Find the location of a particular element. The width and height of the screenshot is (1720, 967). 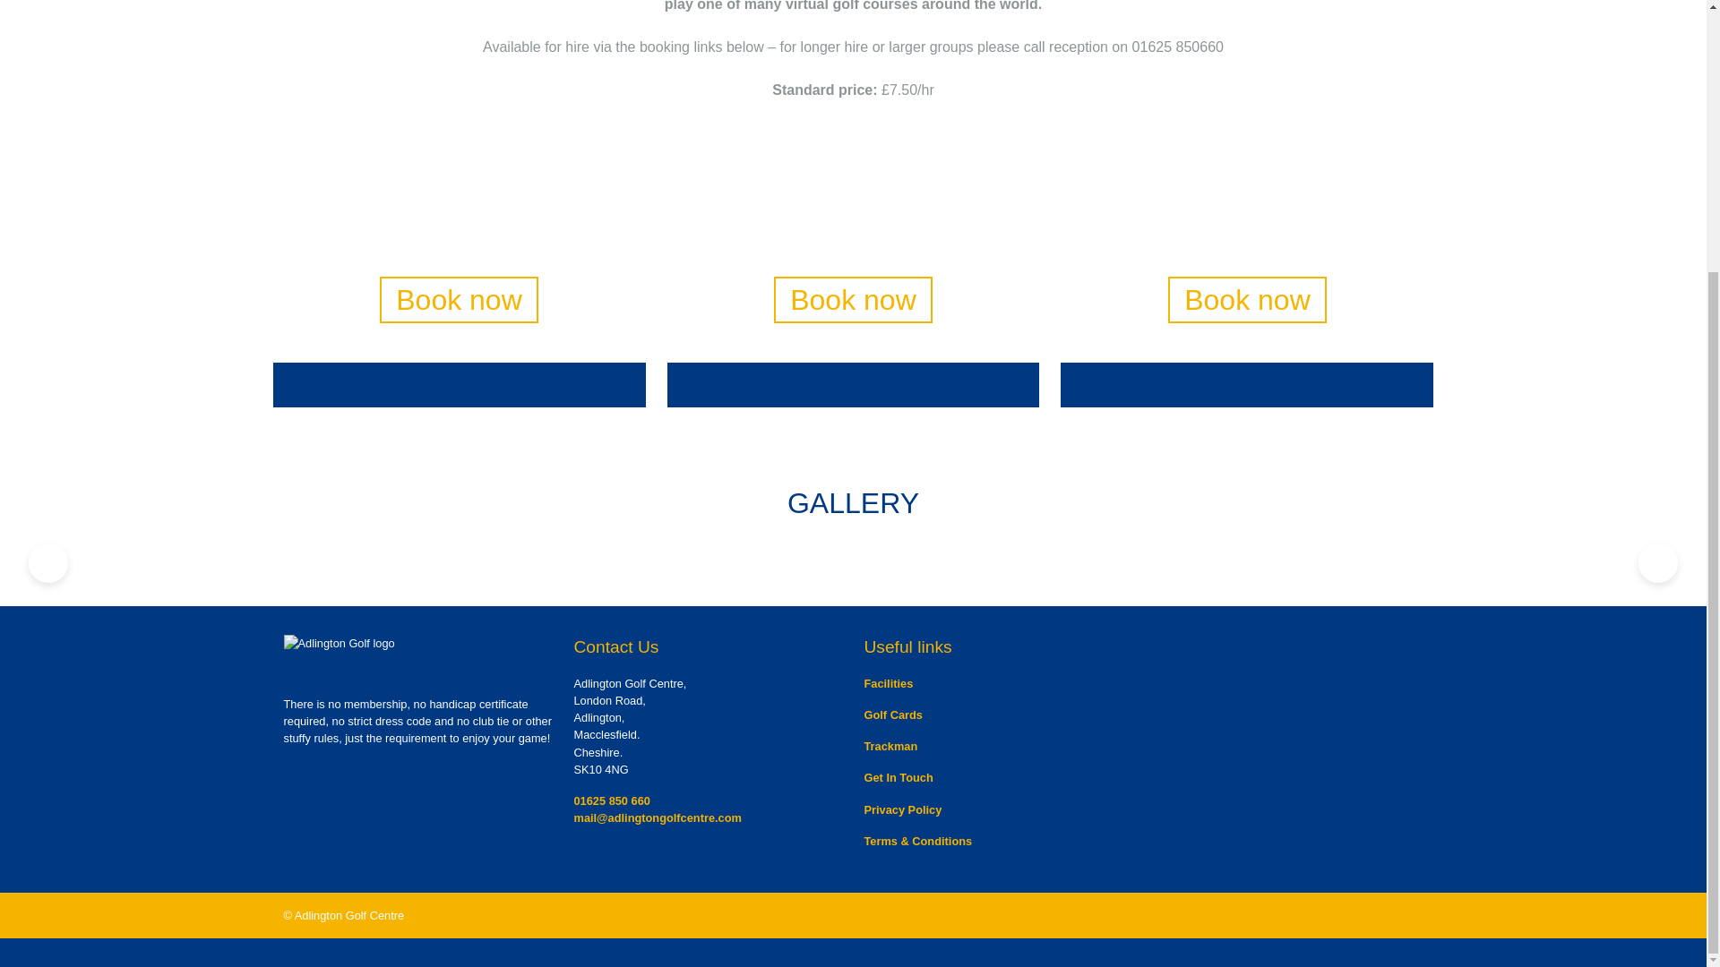

Get In Touch is located at coordinates (898, 777).